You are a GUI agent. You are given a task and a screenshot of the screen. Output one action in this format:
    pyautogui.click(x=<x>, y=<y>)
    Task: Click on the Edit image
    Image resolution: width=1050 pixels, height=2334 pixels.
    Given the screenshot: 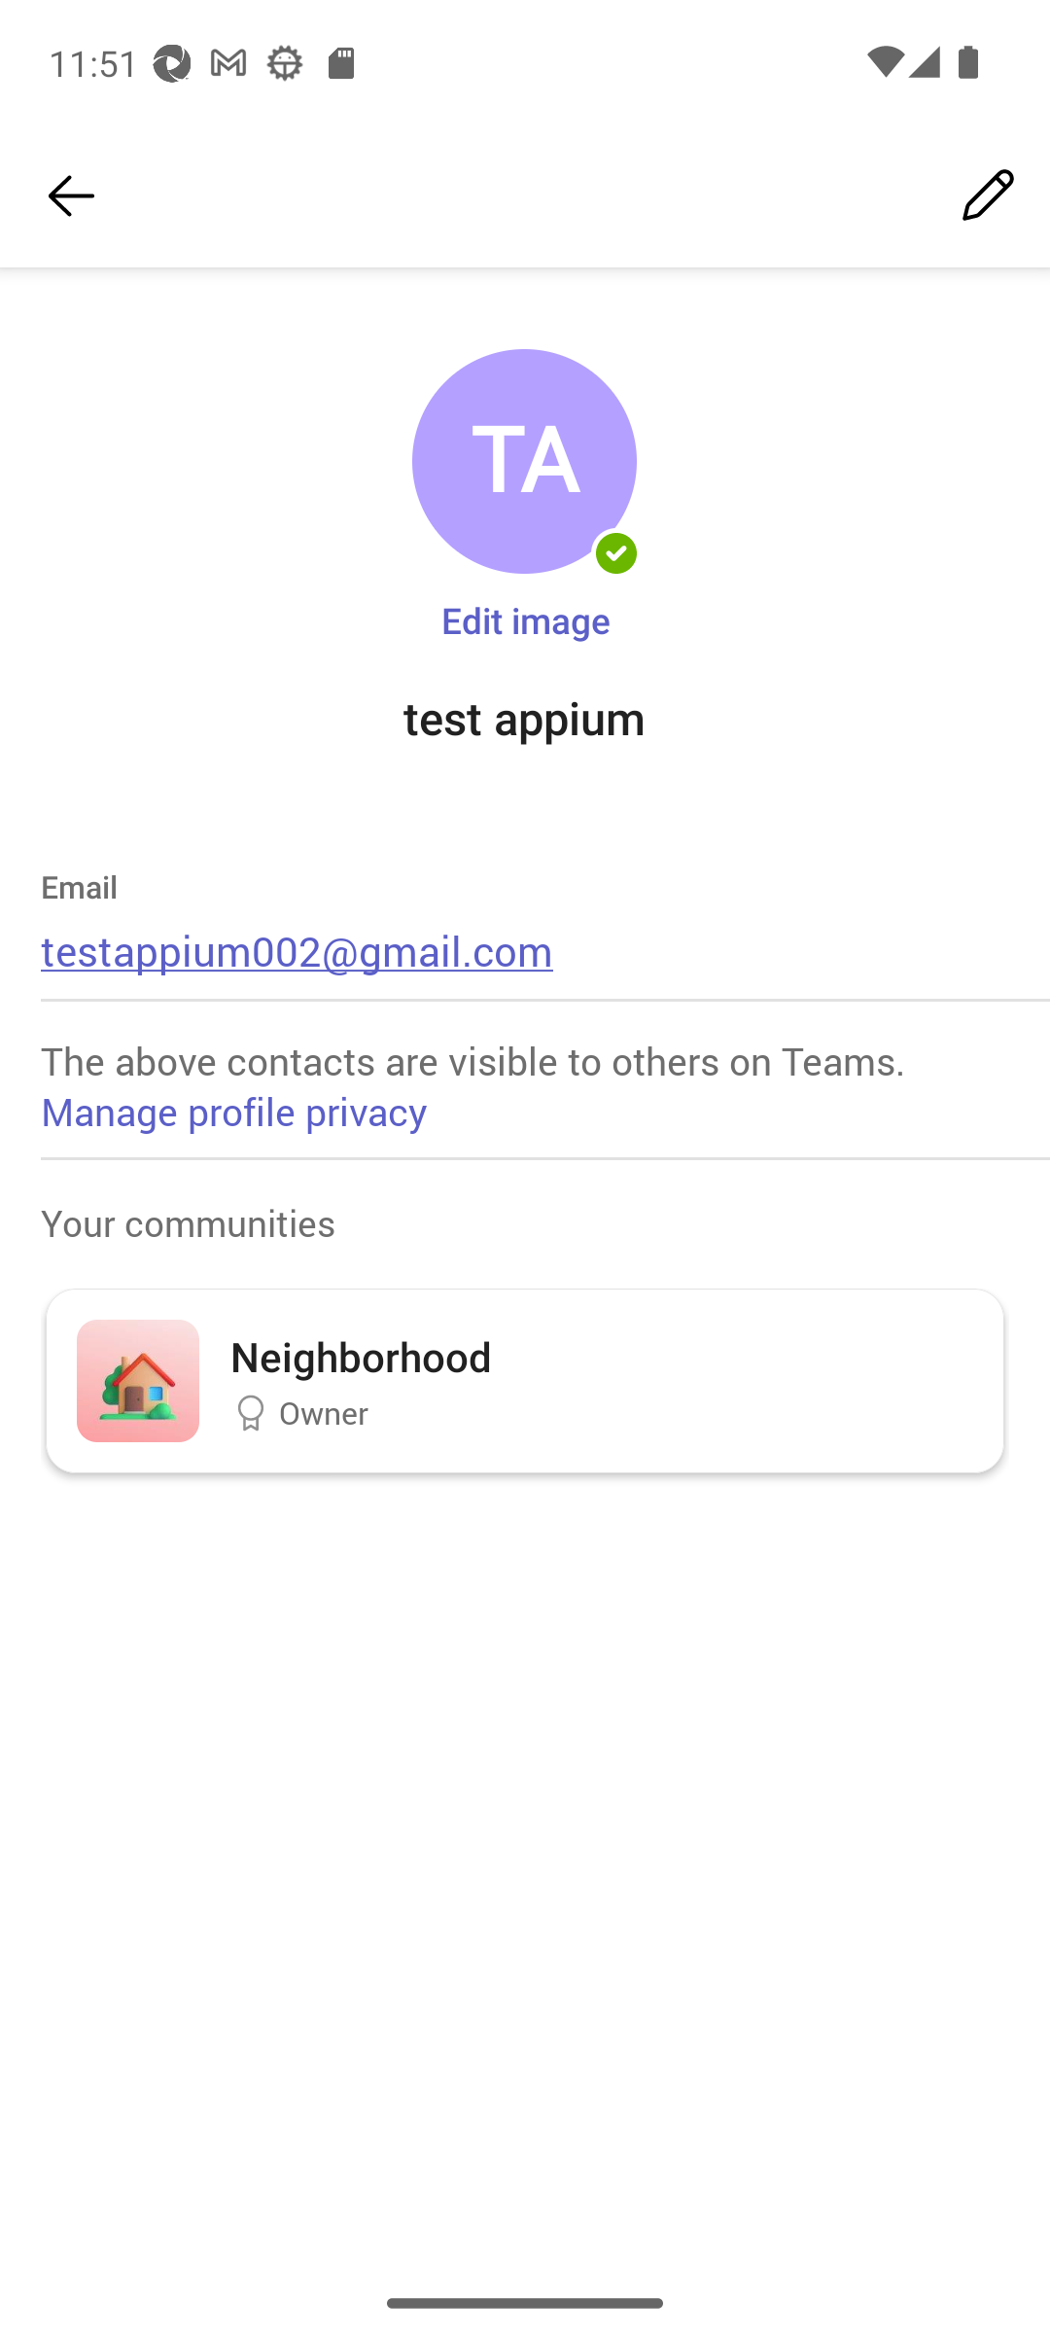 What is the action you would take?
    pyautogui.click(x=525, y=619)
    